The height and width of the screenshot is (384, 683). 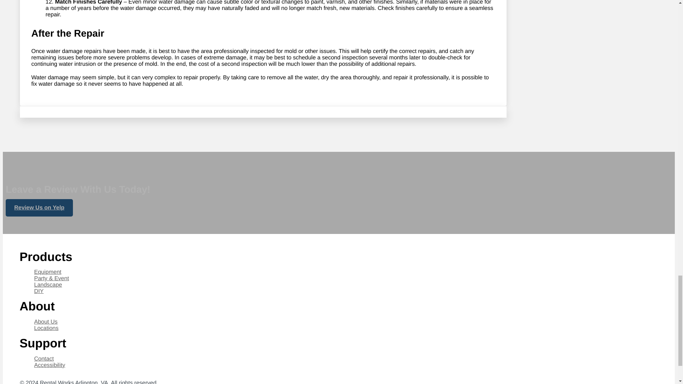 I want to click on Skip Navigation, so click(x=28, y=305).